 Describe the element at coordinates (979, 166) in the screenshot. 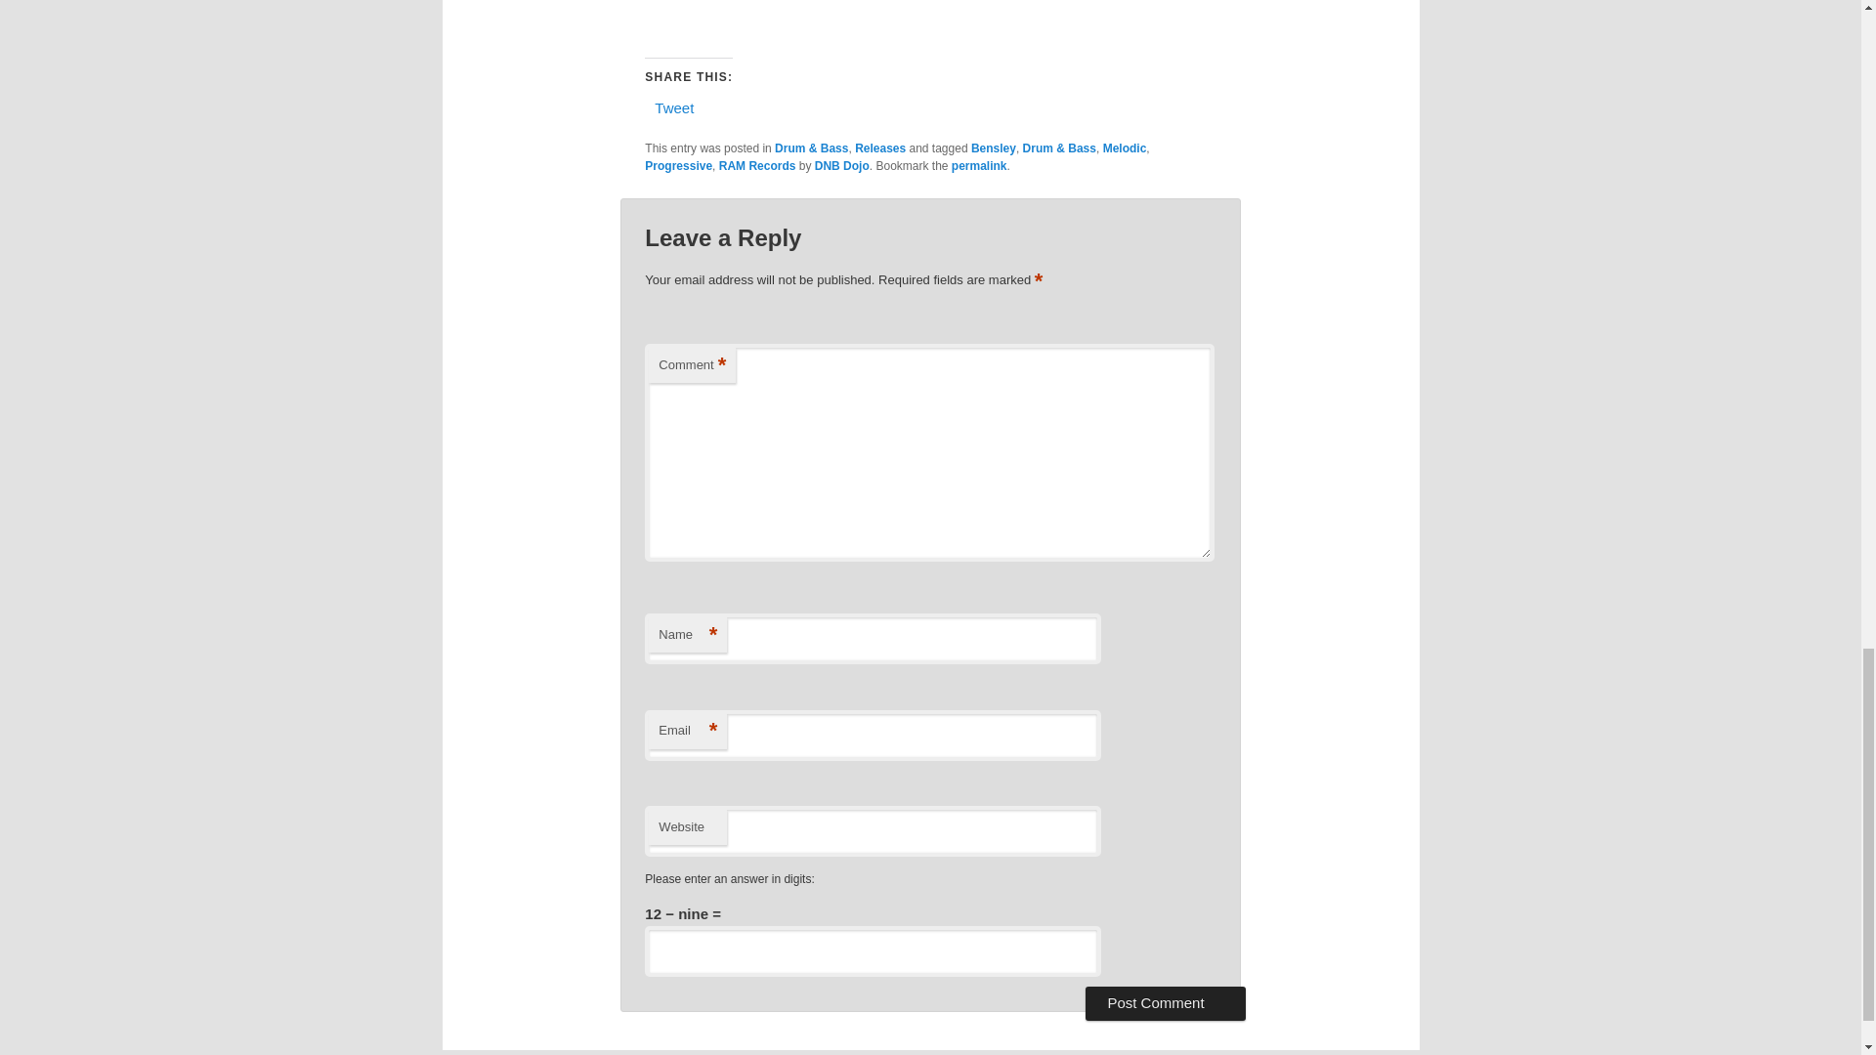

I see `permalink` at that location.